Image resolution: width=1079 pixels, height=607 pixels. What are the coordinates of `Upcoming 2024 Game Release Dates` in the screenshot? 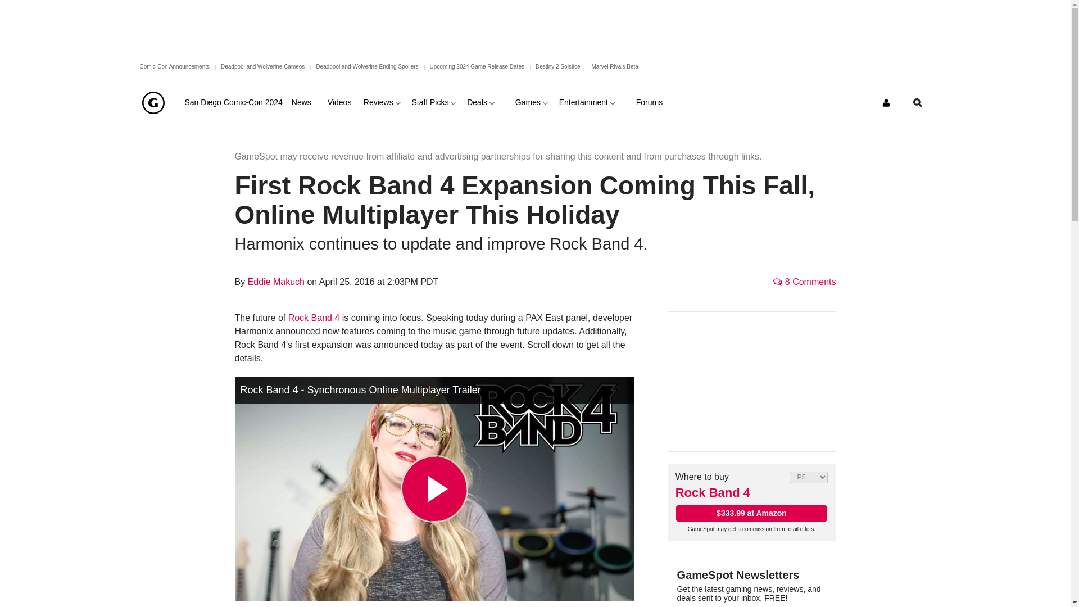 It's located at (477, 66).